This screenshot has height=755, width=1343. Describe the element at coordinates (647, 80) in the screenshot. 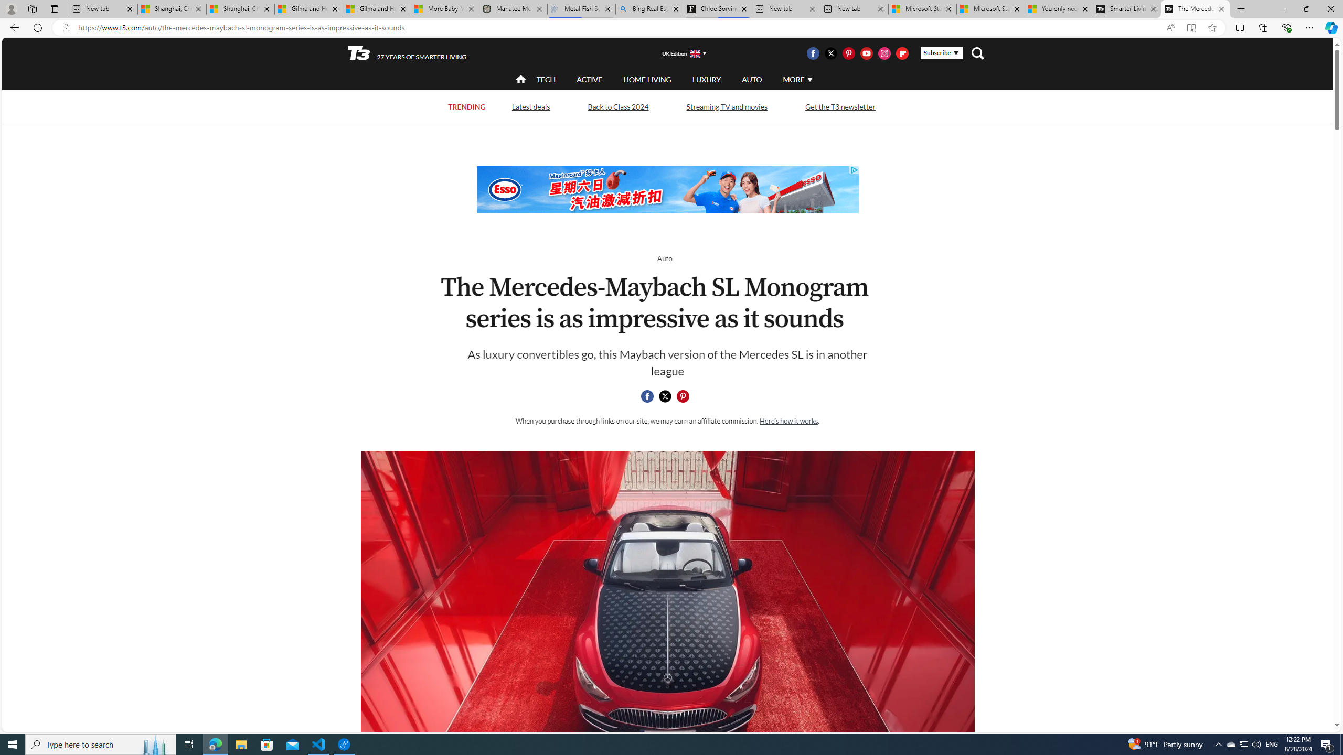

I see `HOME LIVING` at that location.